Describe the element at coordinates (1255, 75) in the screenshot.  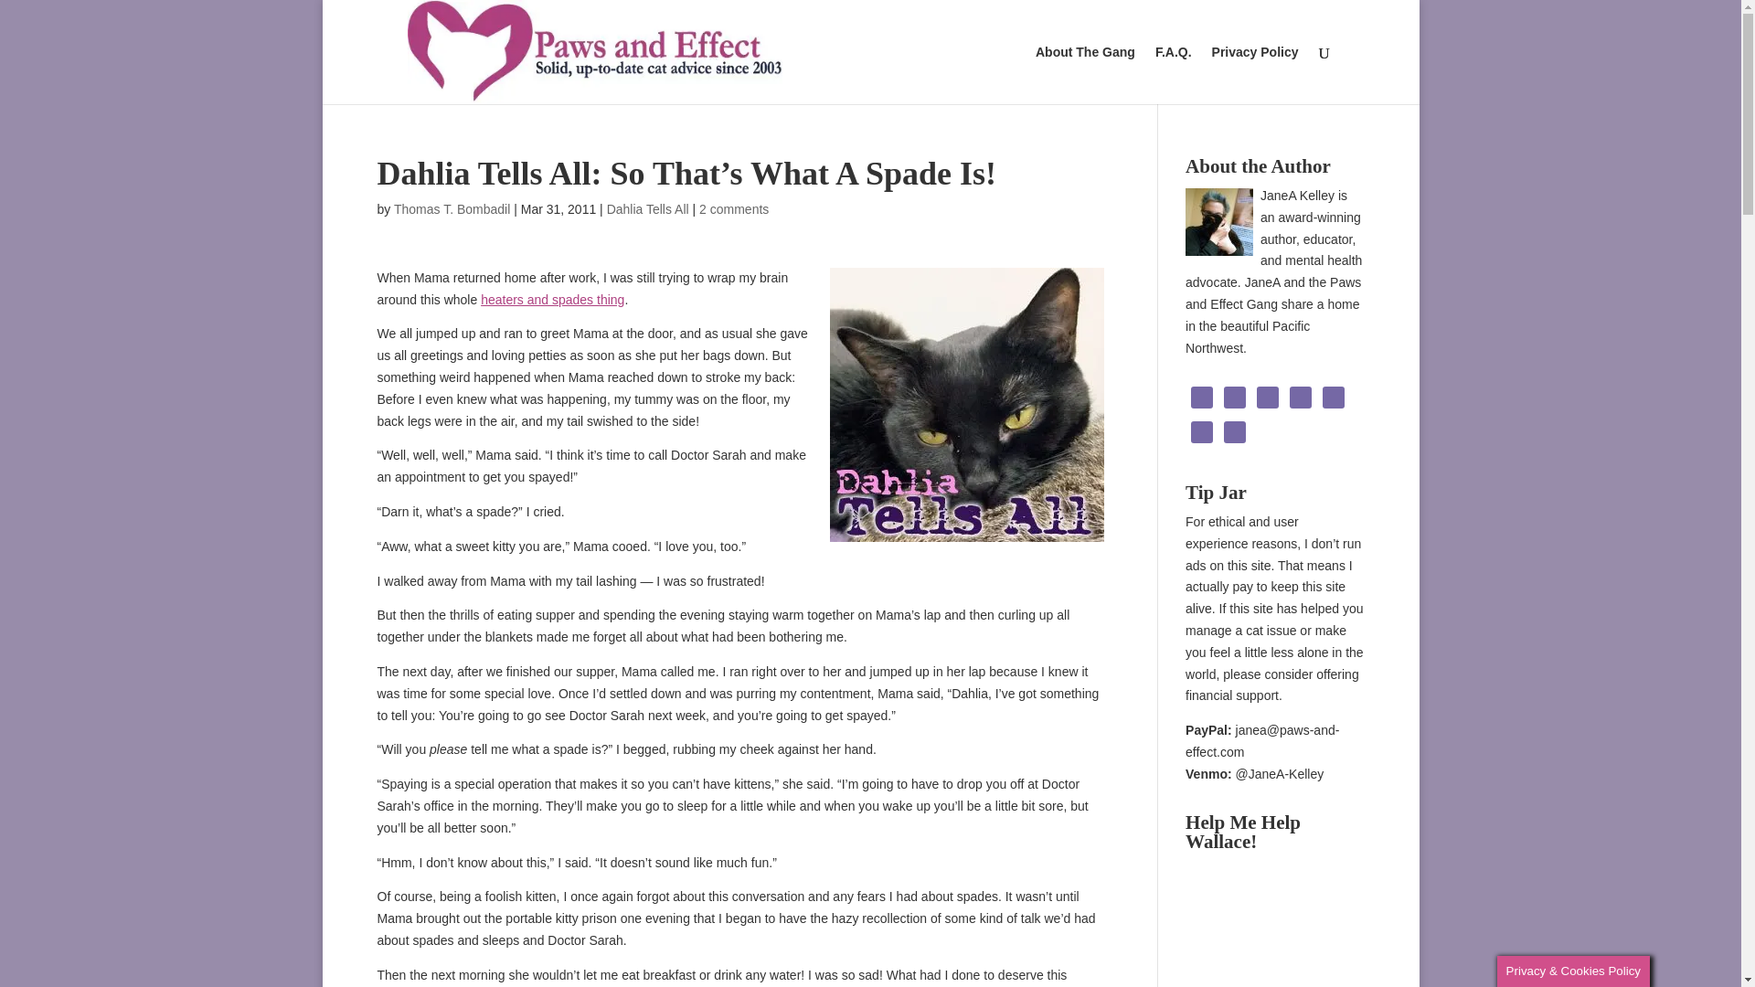
I see `Privacy Policy` at that location.